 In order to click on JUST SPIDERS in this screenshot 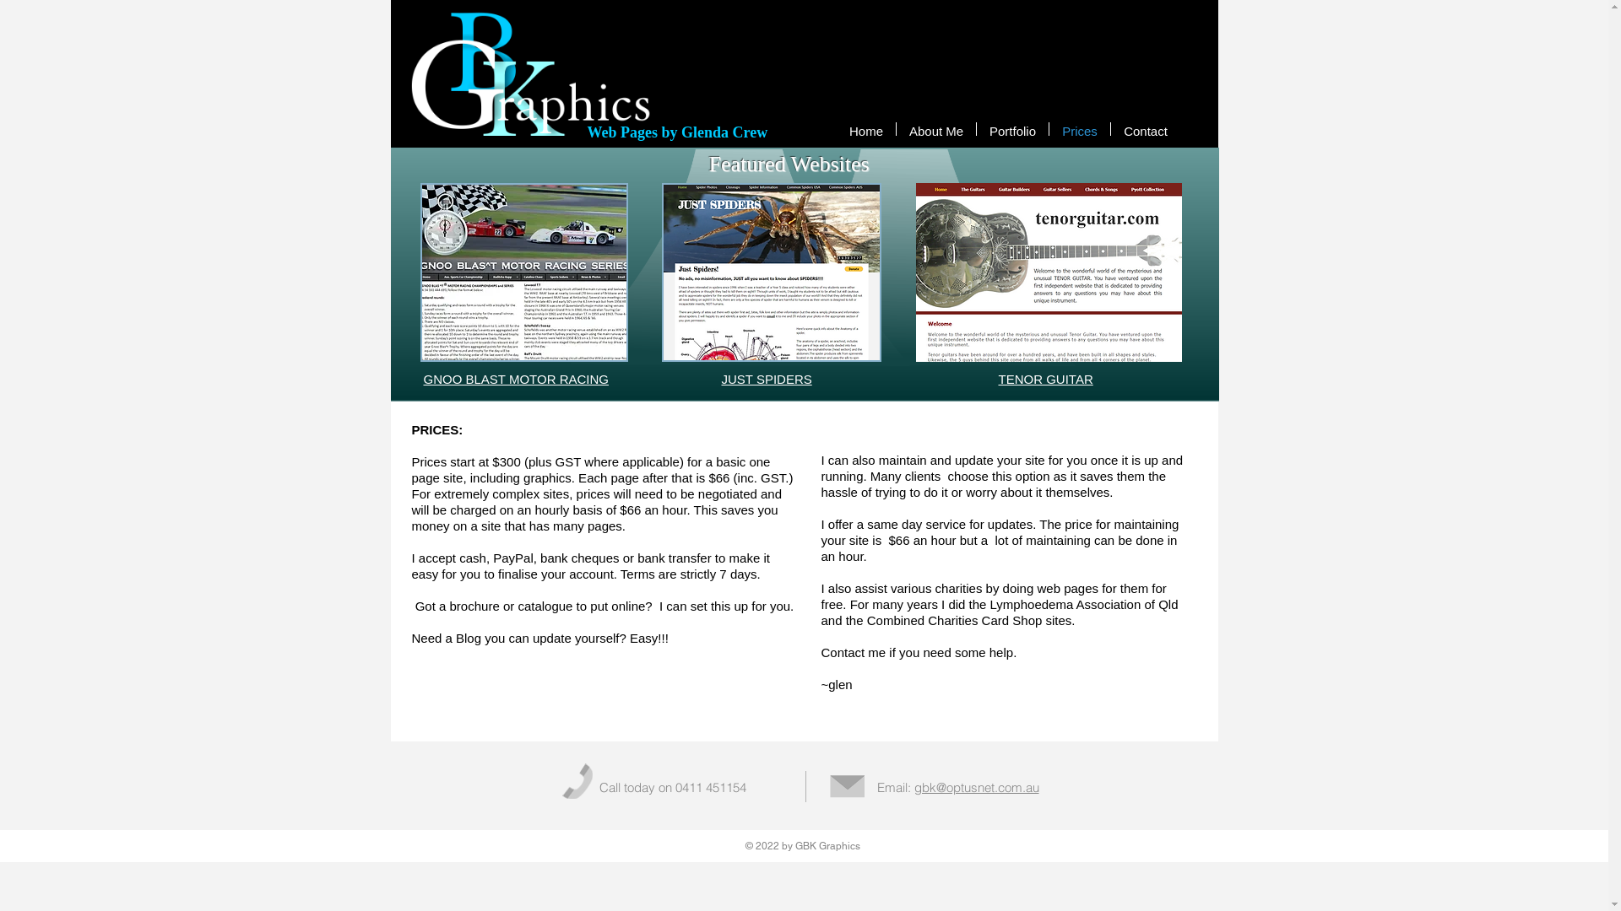, I will do `click(767, 380)`.